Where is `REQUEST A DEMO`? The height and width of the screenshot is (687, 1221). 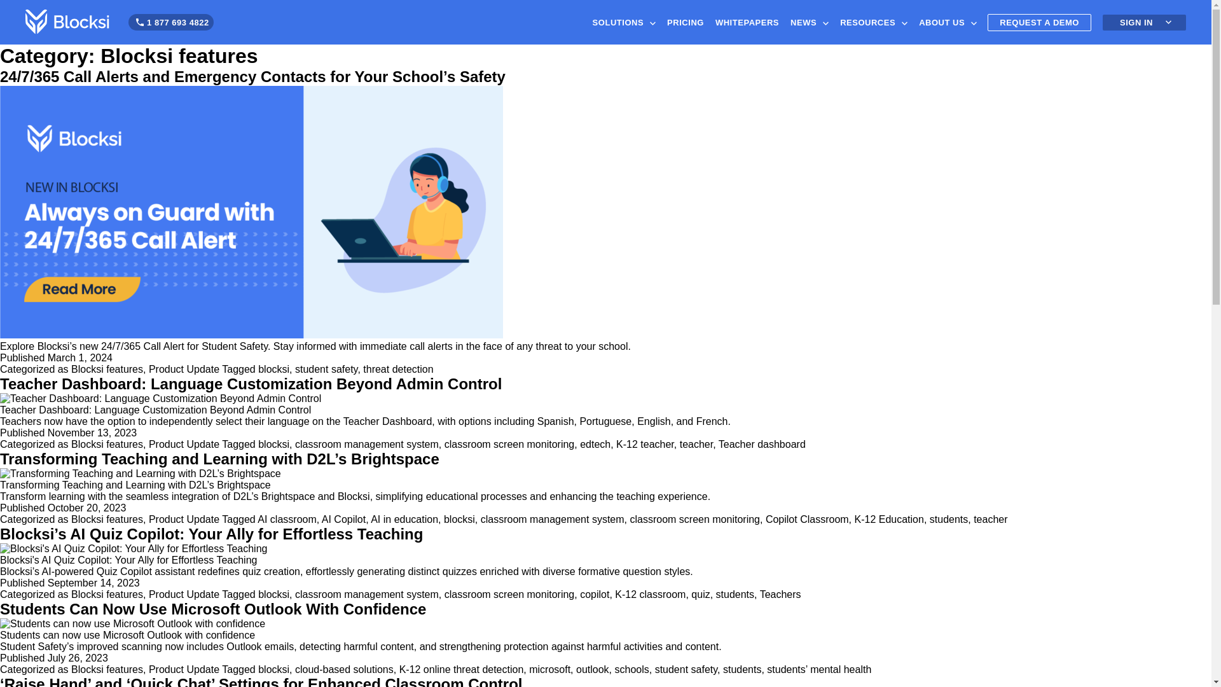 REQUEST A DEMO is located at coordinates (1039, 22).